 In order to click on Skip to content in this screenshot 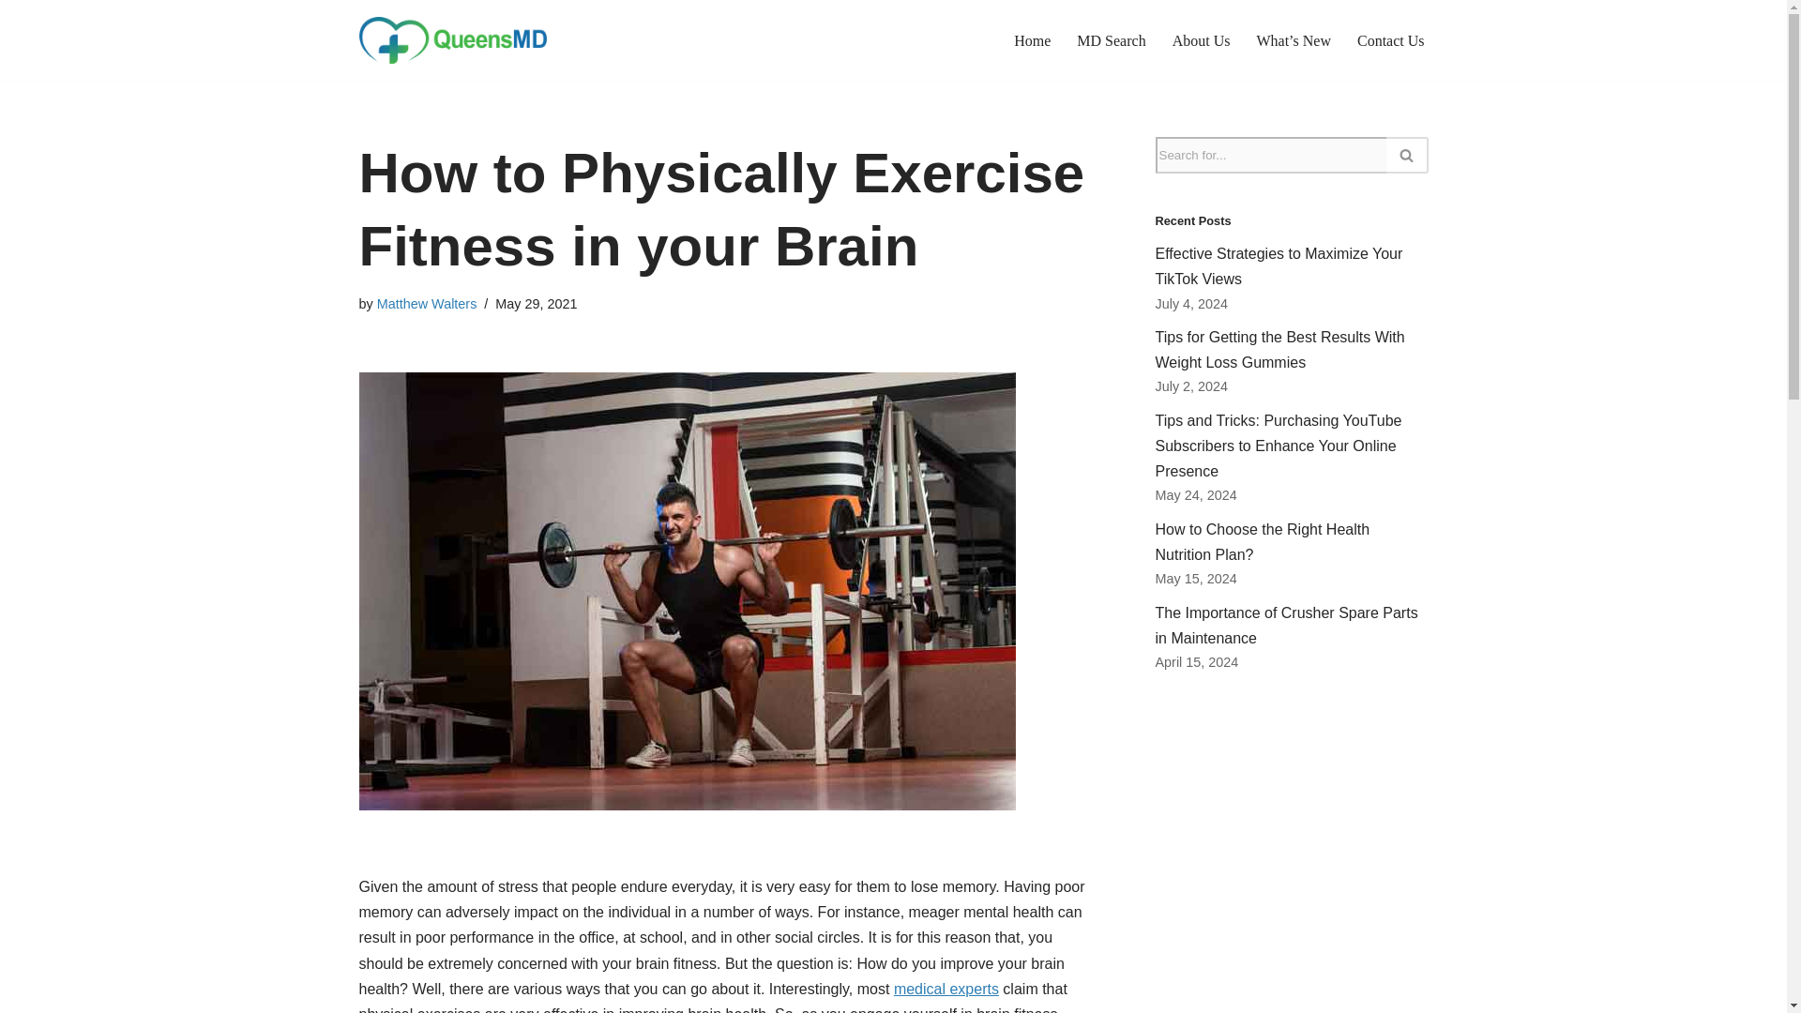, I will do `click(14, 39)`.